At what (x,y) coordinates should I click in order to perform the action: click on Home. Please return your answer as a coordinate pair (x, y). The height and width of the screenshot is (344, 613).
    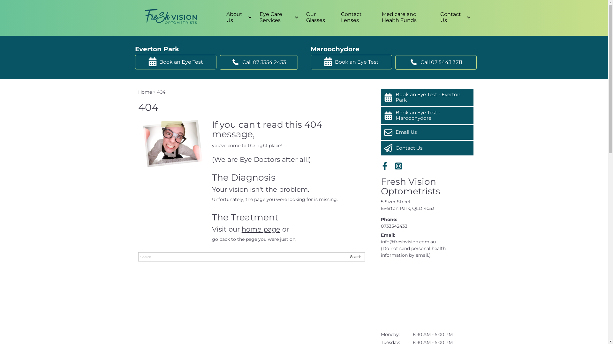
    Looking at the image, I should click on (145, 92).